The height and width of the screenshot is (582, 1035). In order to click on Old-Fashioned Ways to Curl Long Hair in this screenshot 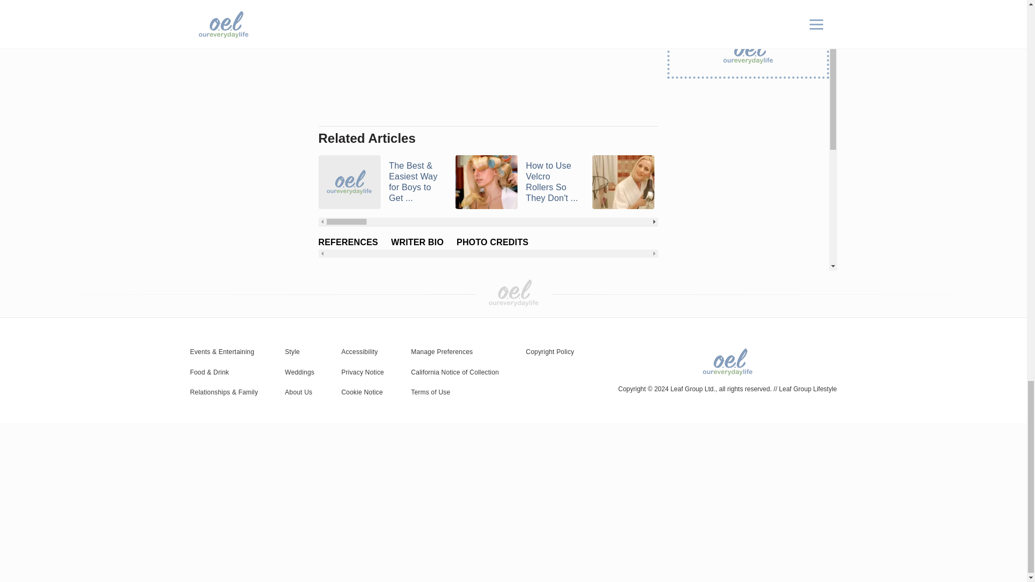, I will do `click(927, 182)`.